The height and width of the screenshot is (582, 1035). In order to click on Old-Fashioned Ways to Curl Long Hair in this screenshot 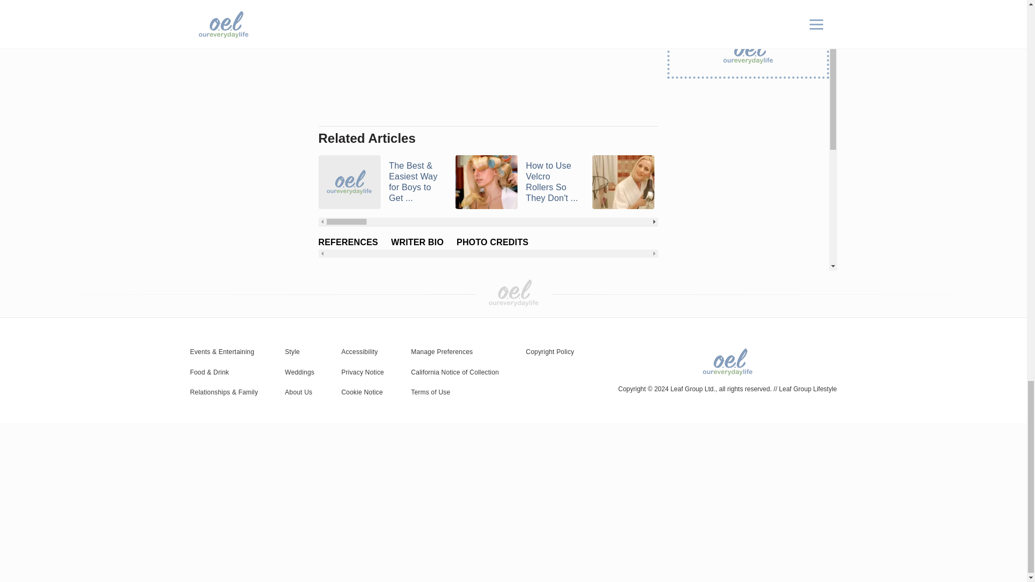, I will do `click(927, 182)`.